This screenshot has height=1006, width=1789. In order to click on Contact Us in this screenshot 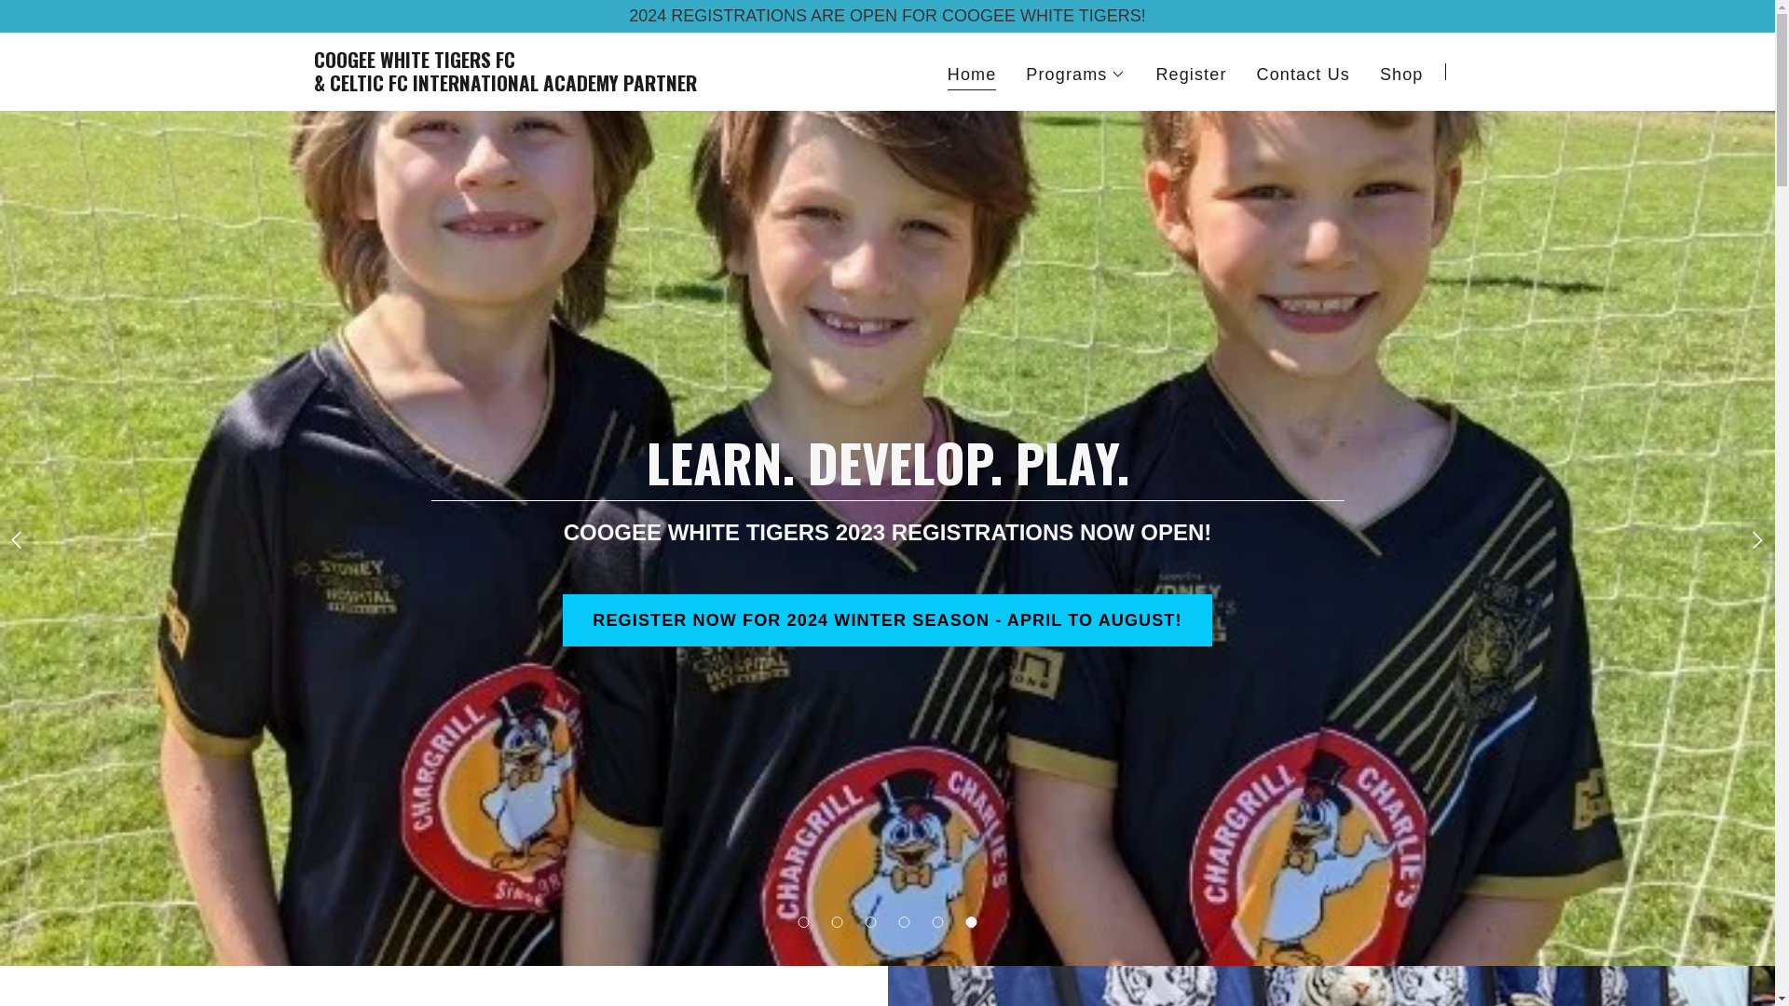, I will do `click(1304, 75)`.